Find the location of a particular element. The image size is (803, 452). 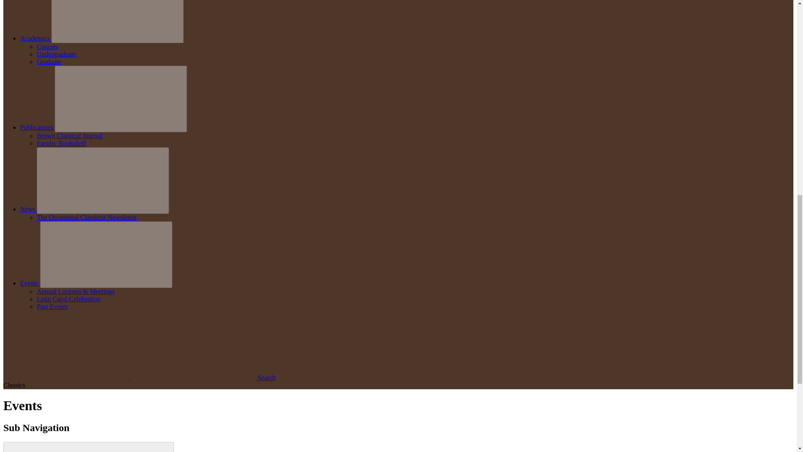

Search is located at coordinates (140, 378).